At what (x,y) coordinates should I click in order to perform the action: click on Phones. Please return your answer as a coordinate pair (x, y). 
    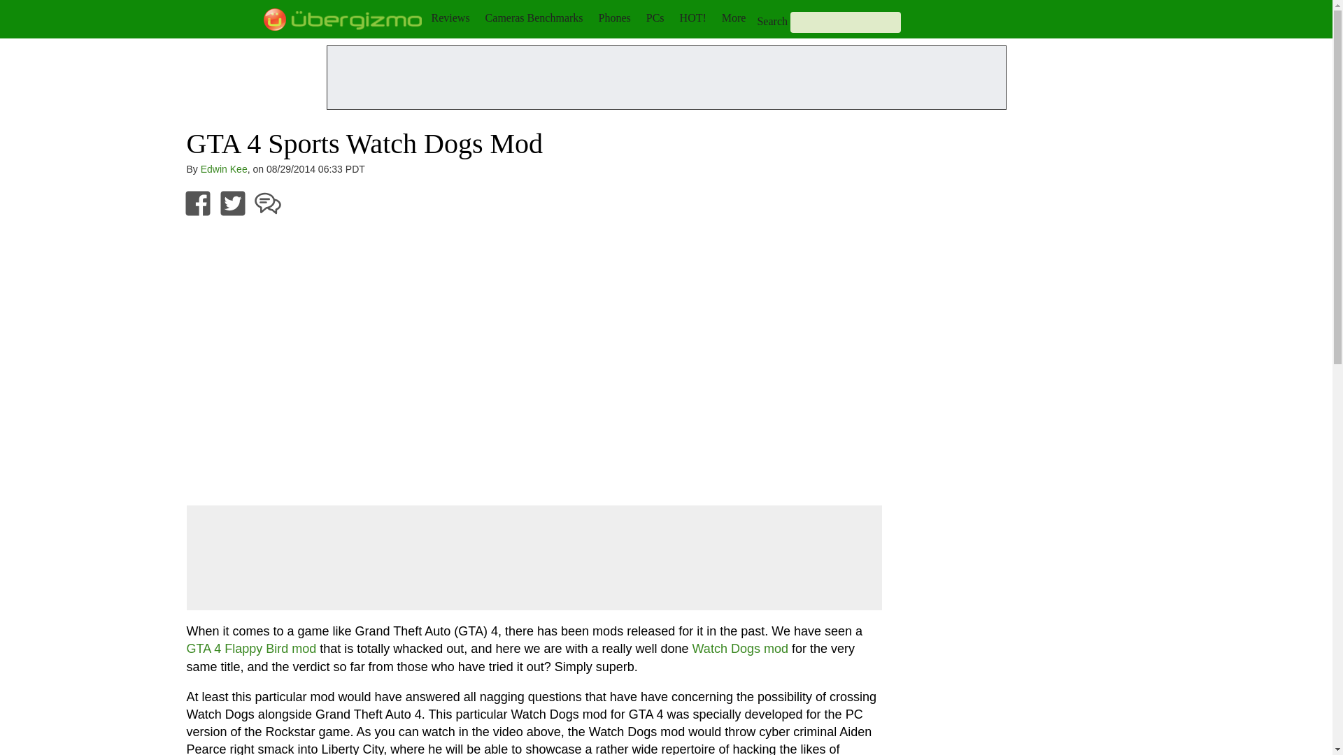
    Looking at the image, I should click on (615, 17).